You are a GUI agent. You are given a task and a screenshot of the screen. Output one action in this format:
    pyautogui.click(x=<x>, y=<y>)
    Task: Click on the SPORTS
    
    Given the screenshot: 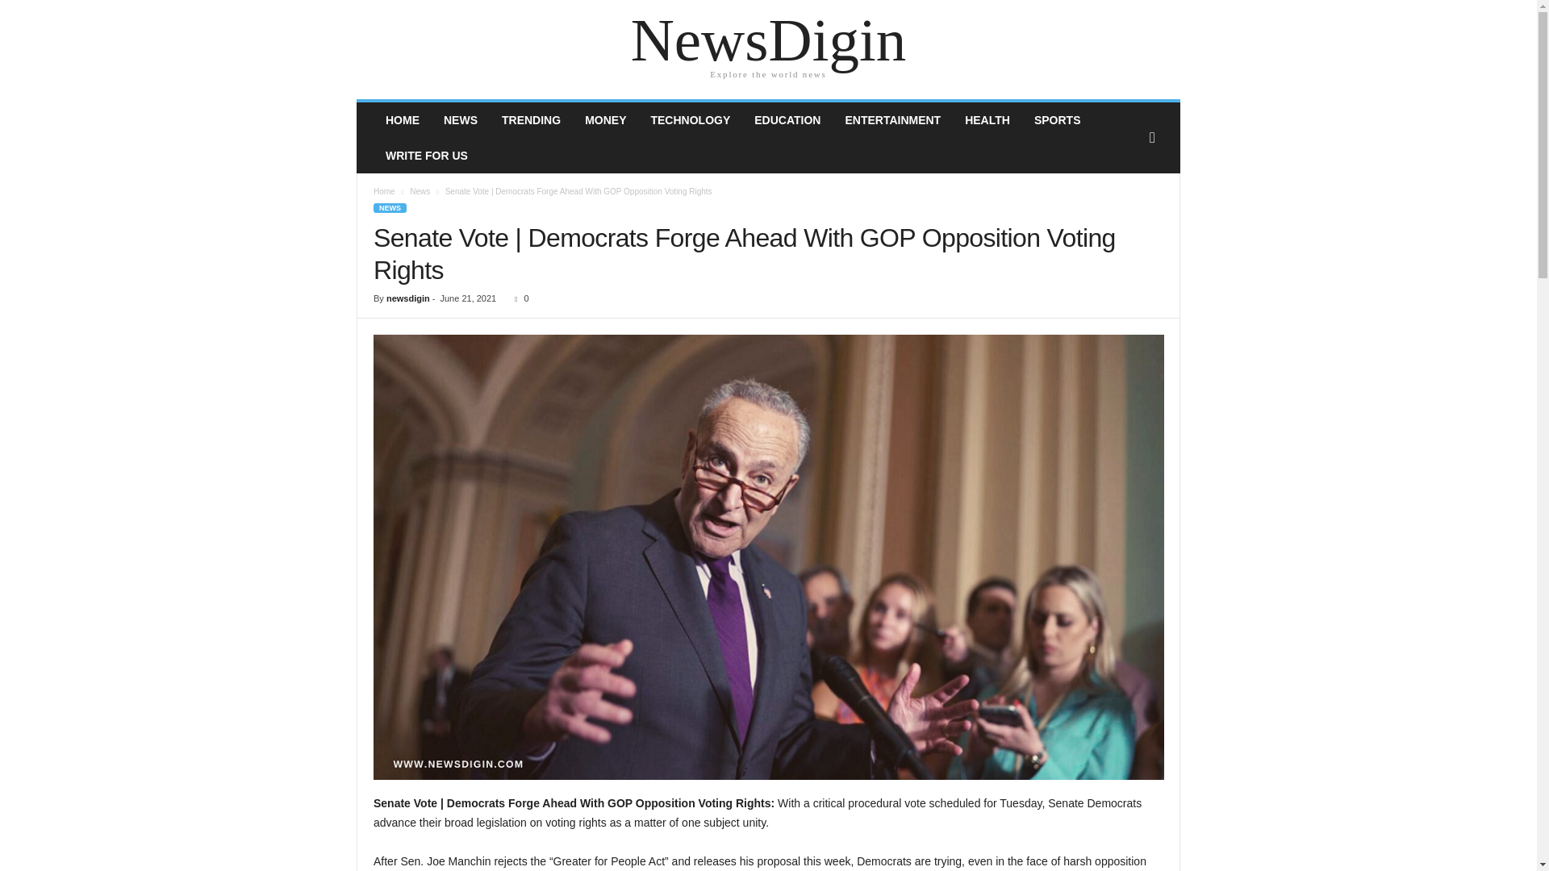 What is the action you would take?
    pyautogui.click(x=1058, y=119)
    